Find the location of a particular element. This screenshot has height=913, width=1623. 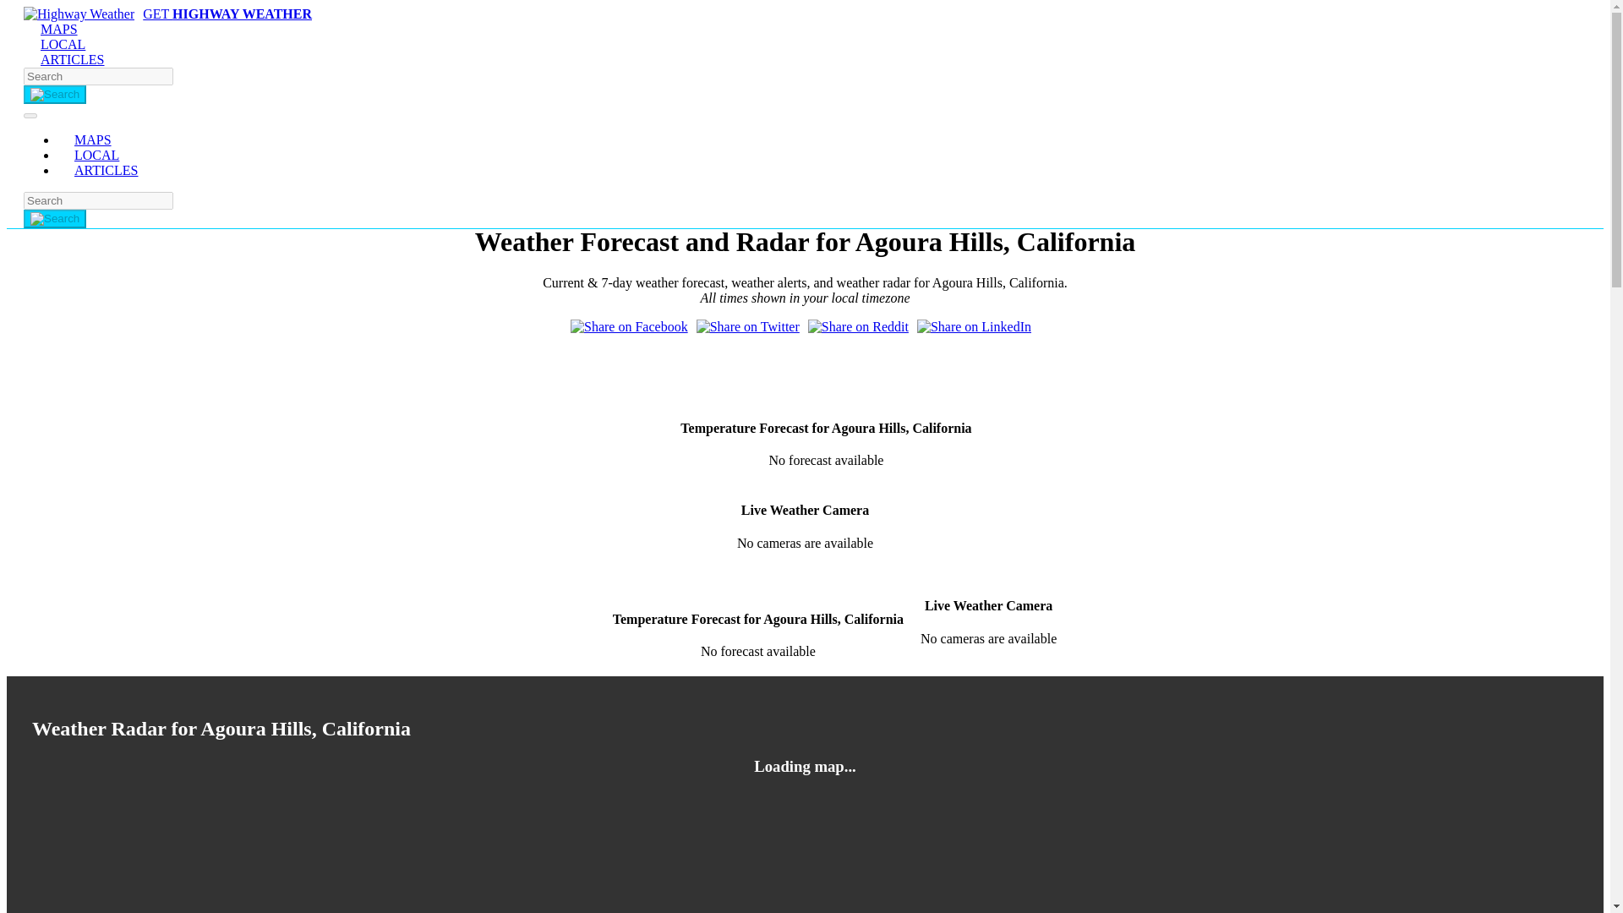

MAPS is located at coordinates (92, 139).